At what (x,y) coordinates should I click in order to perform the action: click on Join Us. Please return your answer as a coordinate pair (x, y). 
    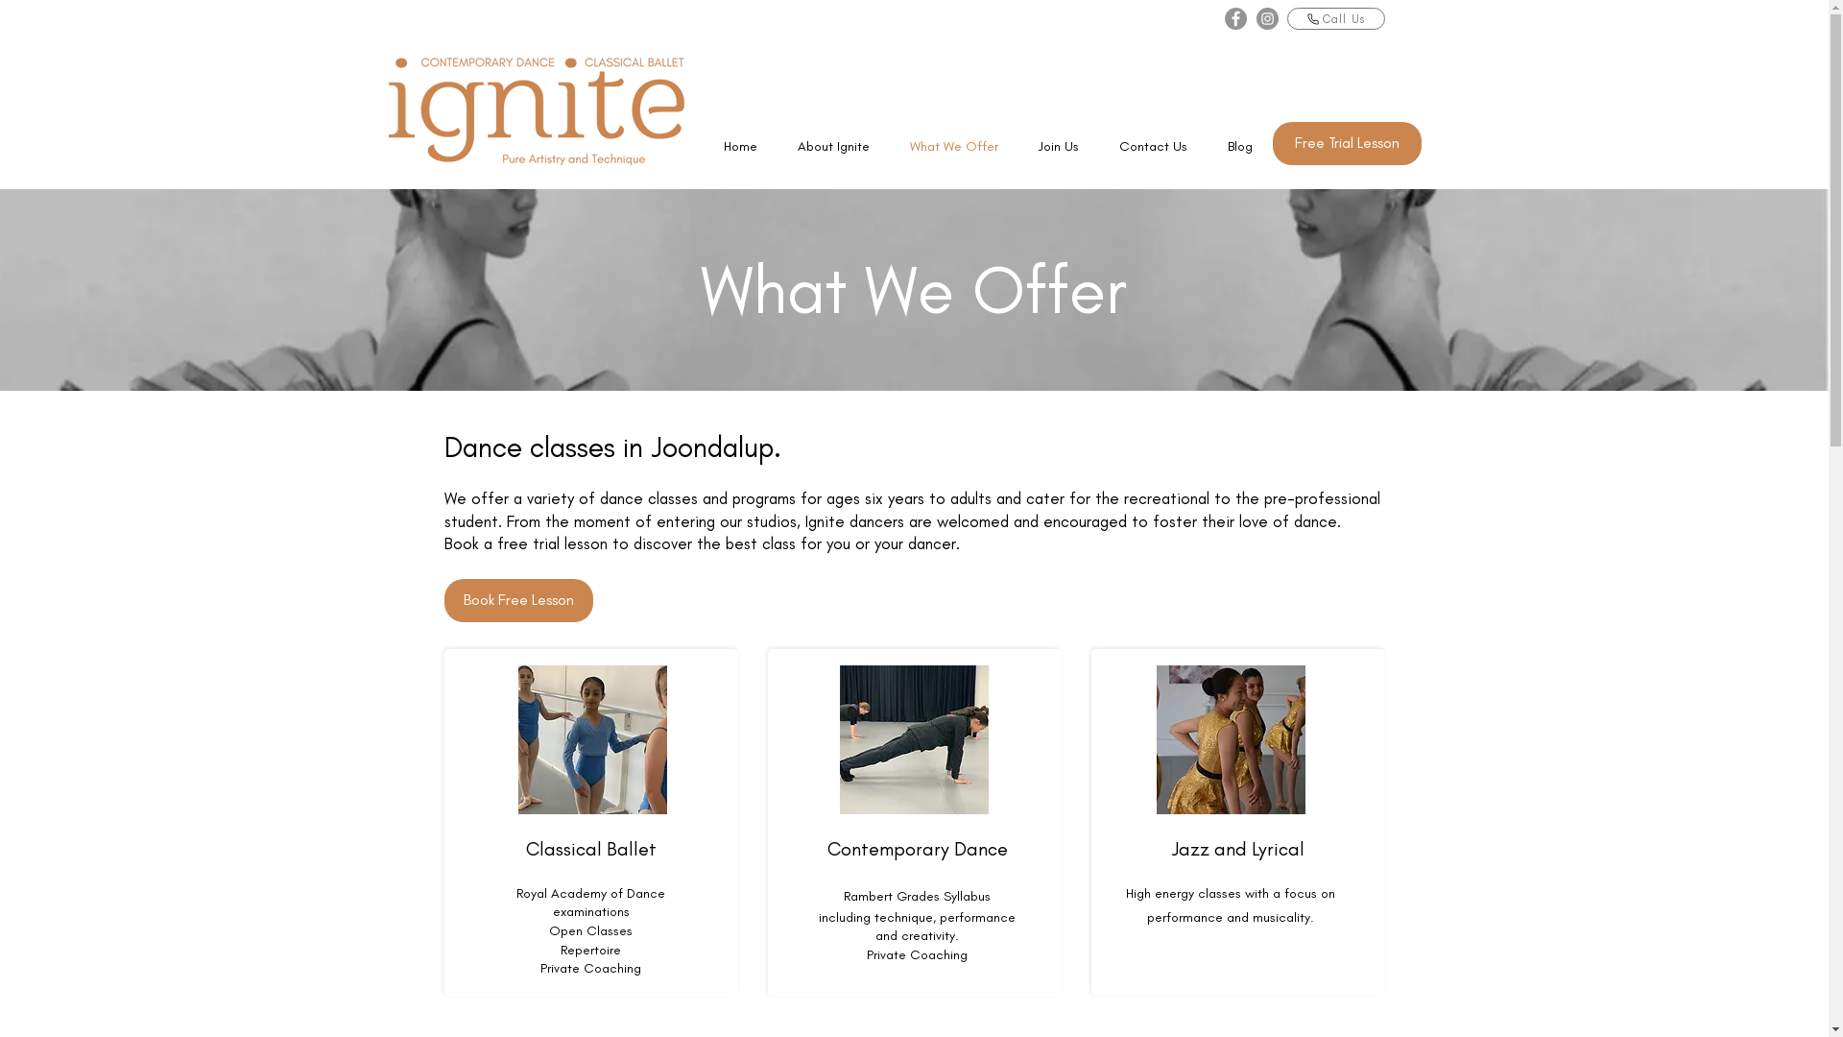
    Looking at the image, I should click on (1059, 146).